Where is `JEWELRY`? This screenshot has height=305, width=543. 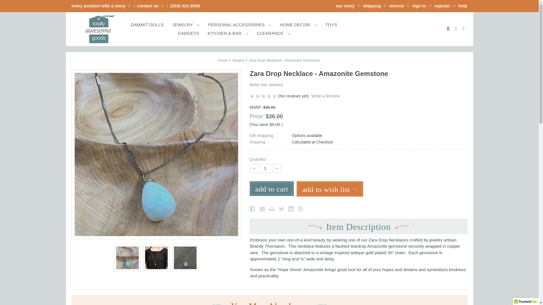 JEWELRY is located at coordinates (186, 24).